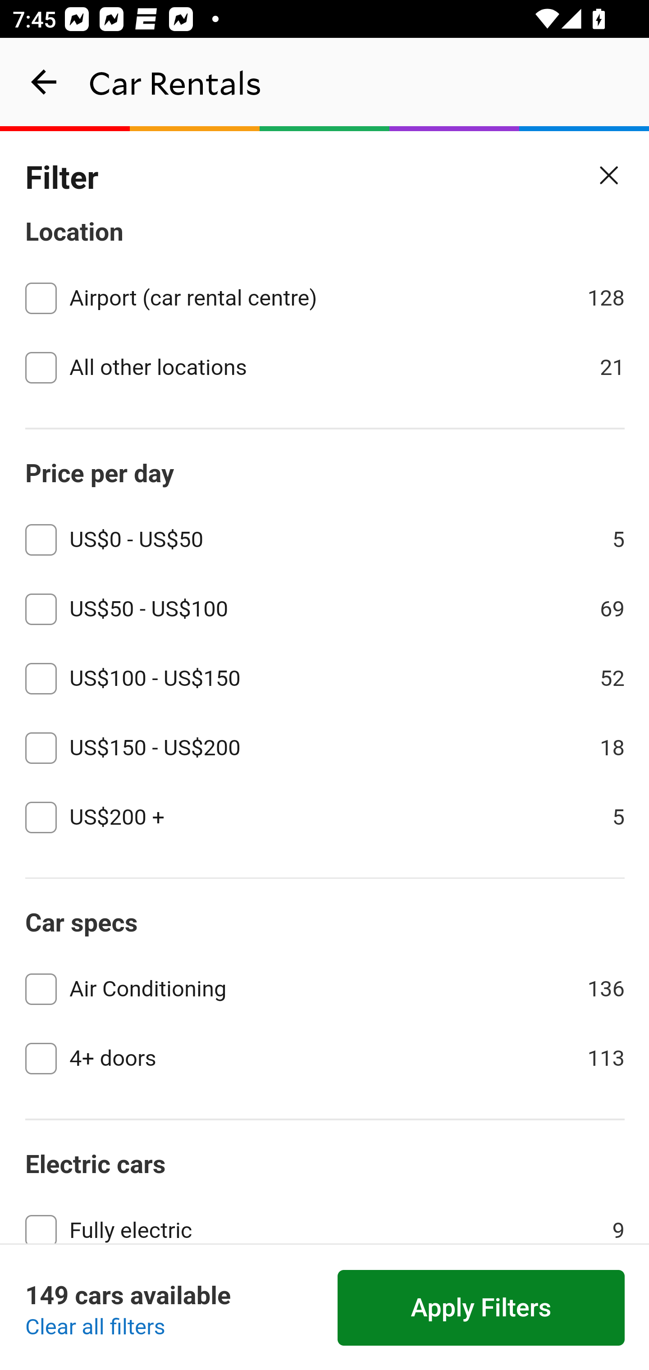 The width and height of the screenshot is (649, 1370). What do you see at coordinates (96, 1328) in the screenshot?
I see `Clear all filters` at bounding box center [96, 1328].